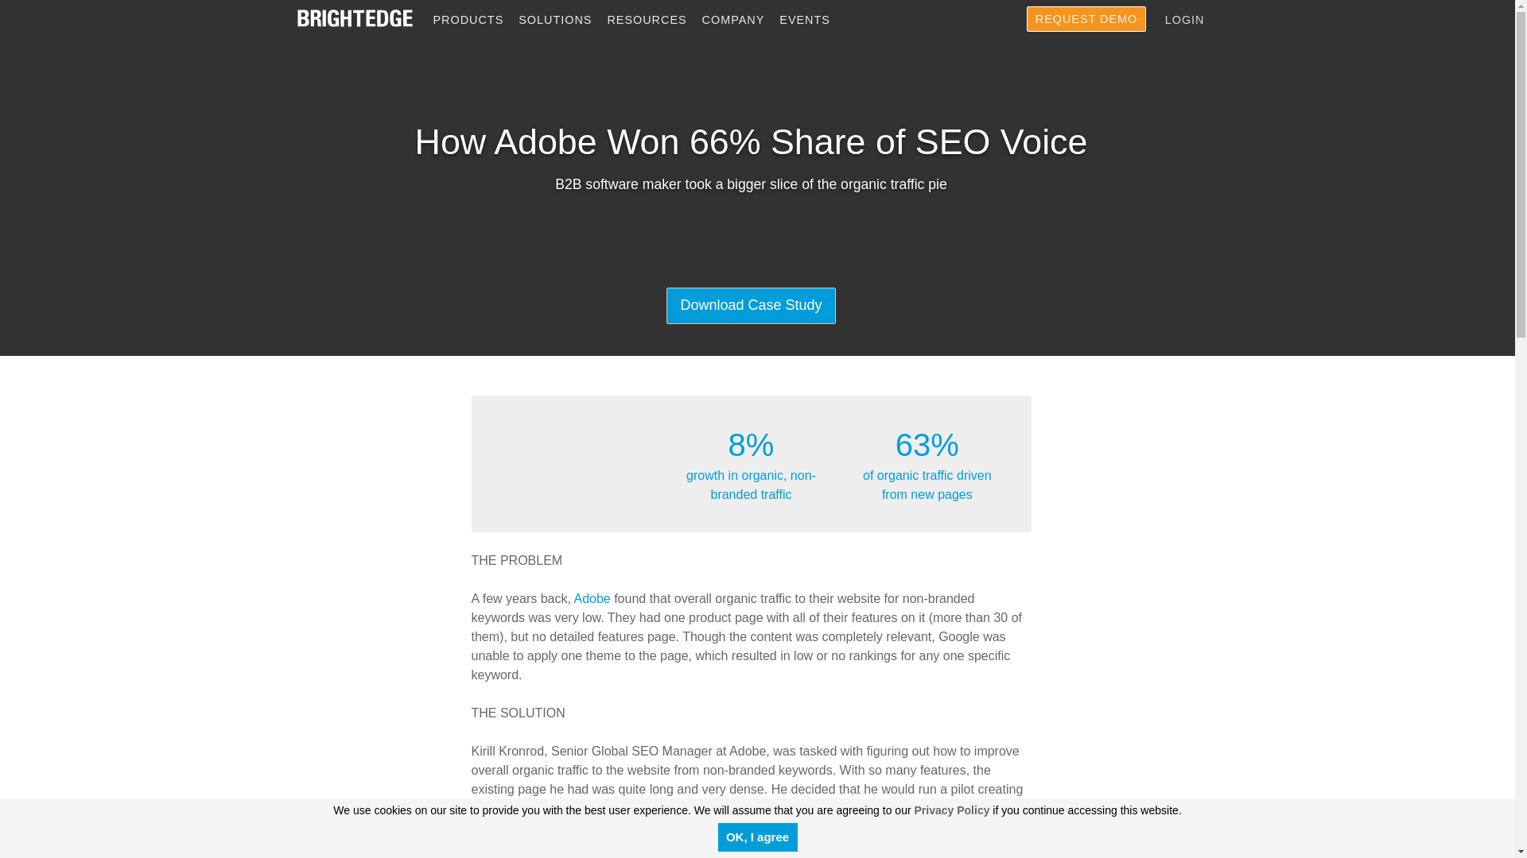 This screenshot has height=858, width=1527. I want to click on SOLUTIONS, so click(561, 20).